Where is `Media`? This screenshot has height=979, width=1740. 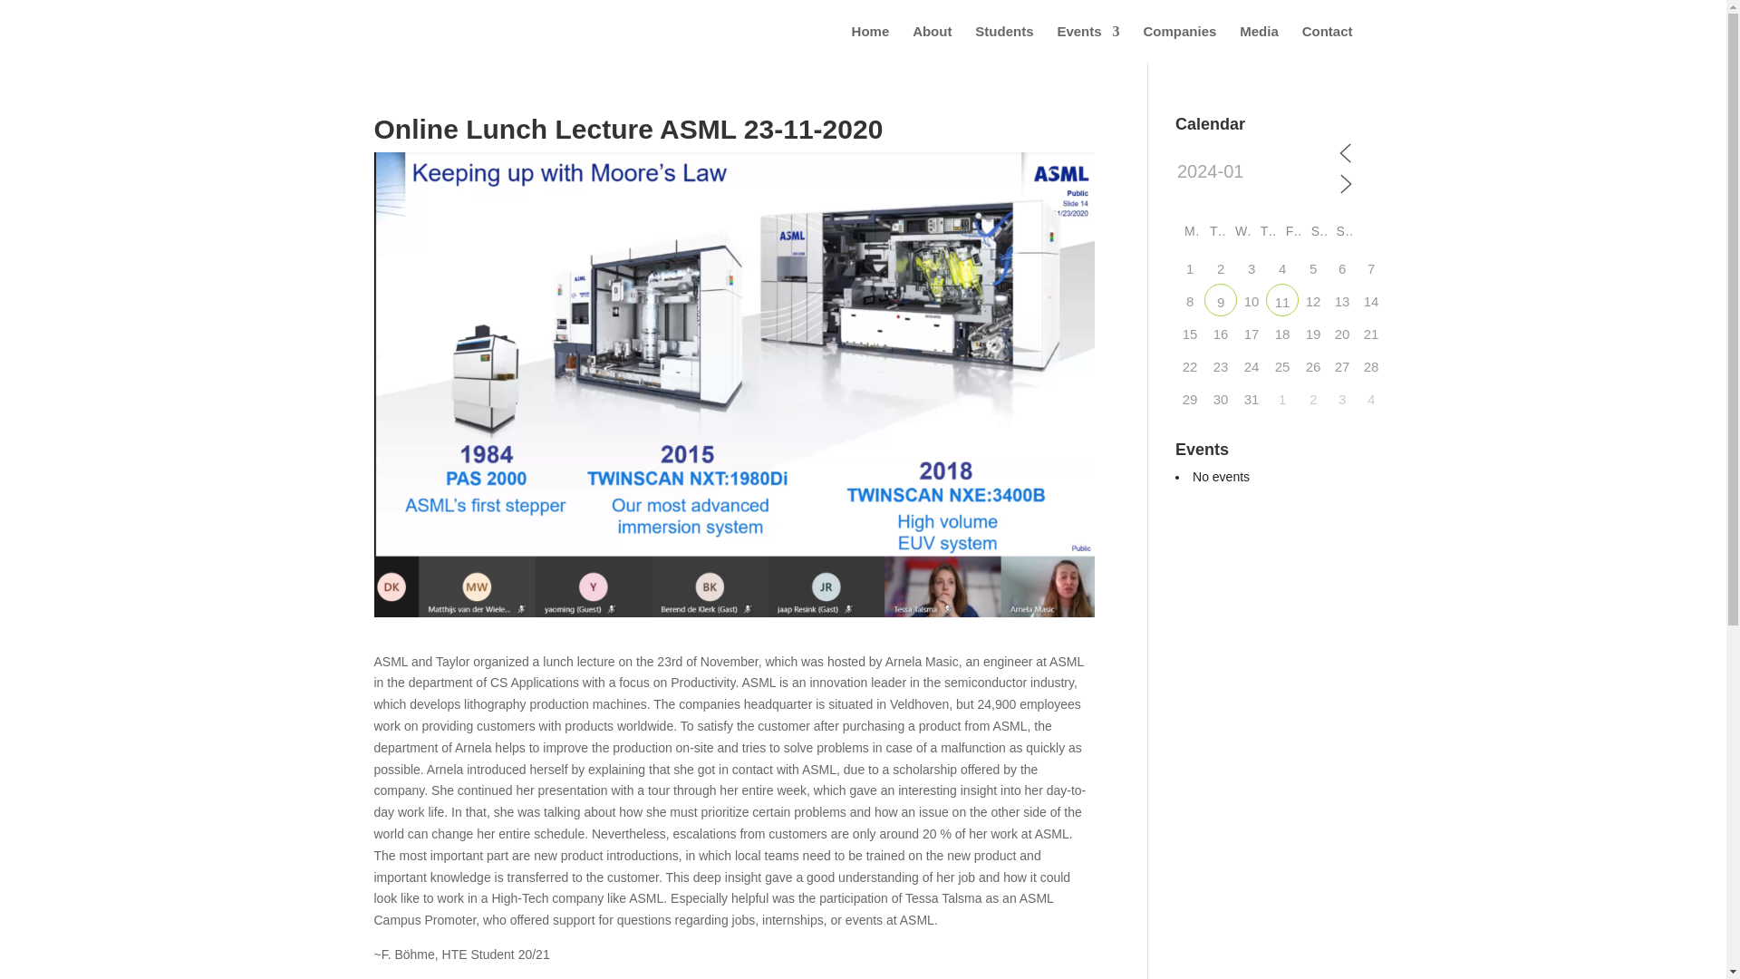 Media is located at coordinates (1259, 44).